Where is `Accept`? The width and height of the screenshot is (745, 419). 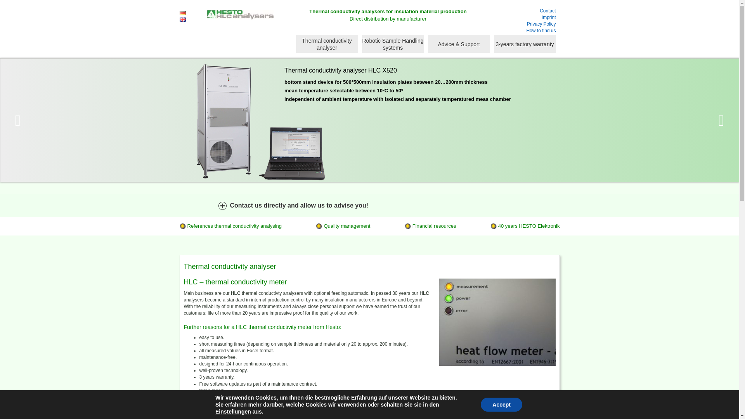 Accept is located at coordinates (501, 404).